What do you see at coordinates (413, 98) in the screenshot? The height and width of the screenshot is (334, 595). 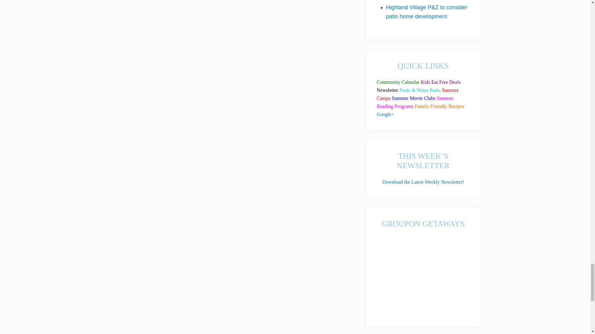 I see `Summer Movie Clubs` at bounding box center [413, 98].